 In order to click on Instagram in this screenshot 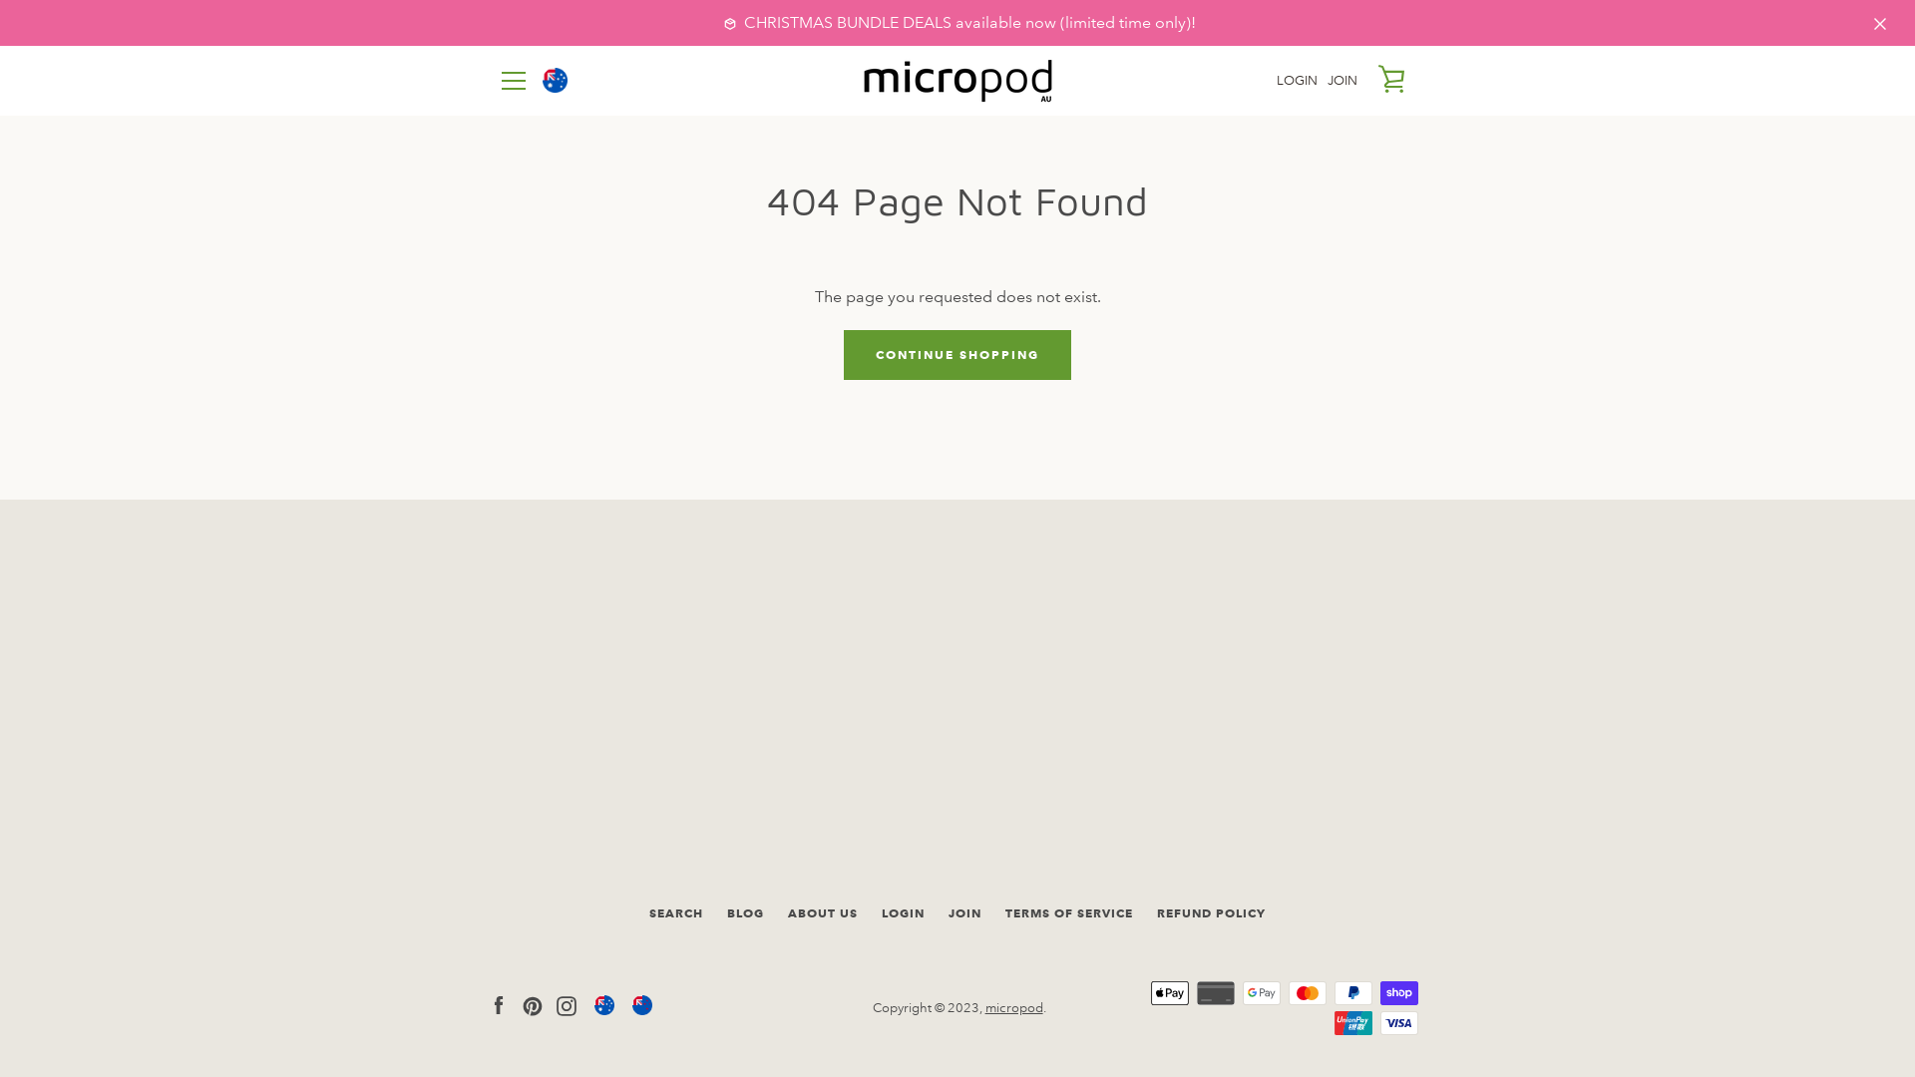, I will do `click(567, 1005)`.